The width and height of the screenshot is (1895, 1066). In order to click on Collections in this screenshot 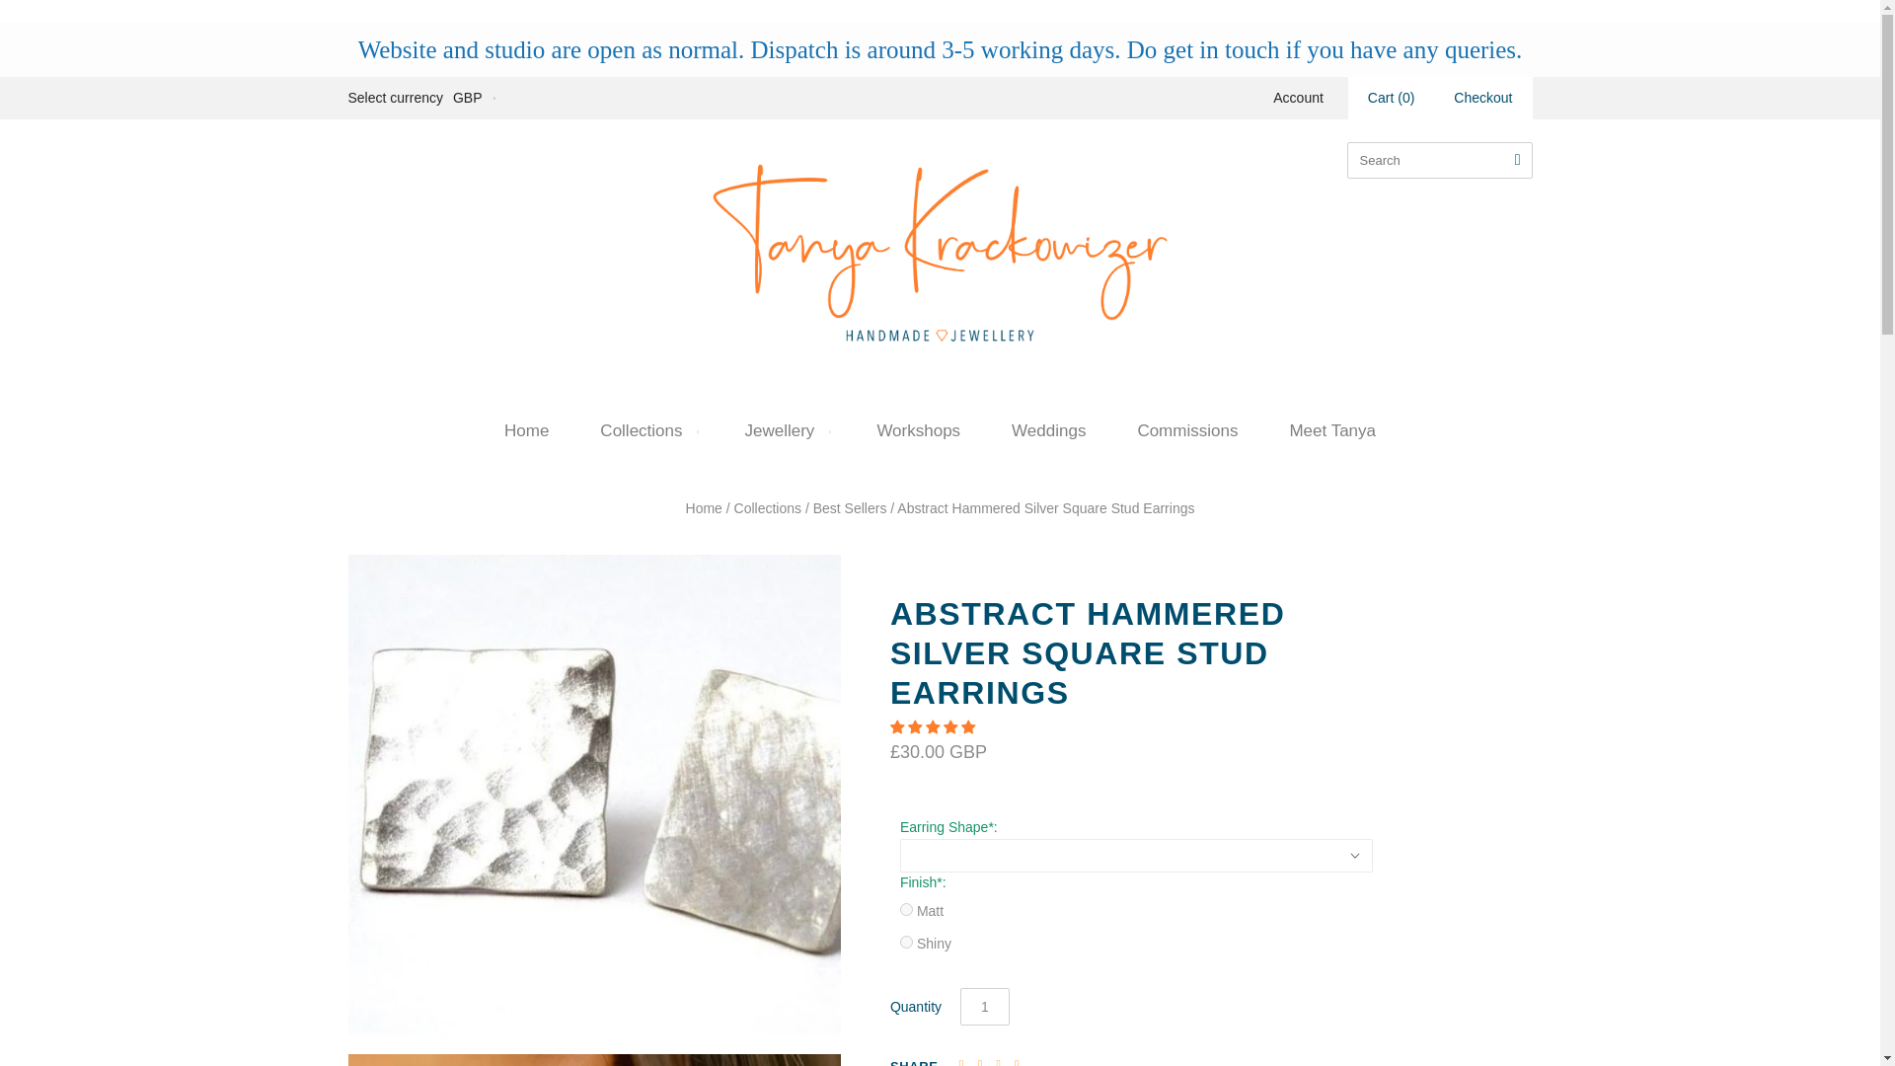, I will do `click(645, 430)`.